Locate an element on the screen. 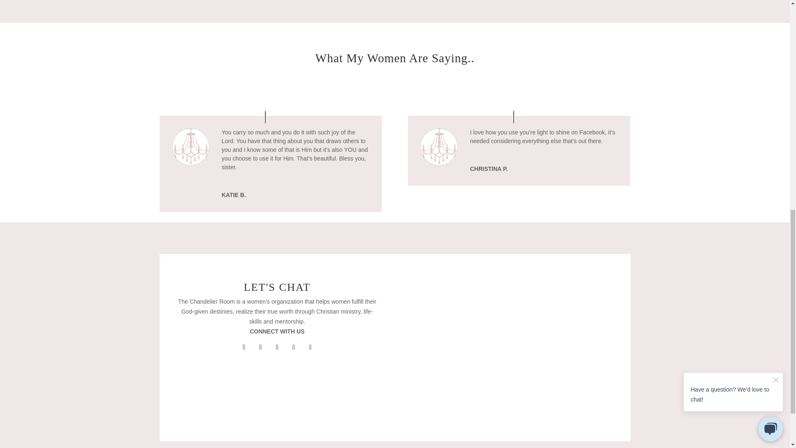 The width and height of the screenshot is (796, 448). Follow on LinkedIn is located at coordinates (310, 347).